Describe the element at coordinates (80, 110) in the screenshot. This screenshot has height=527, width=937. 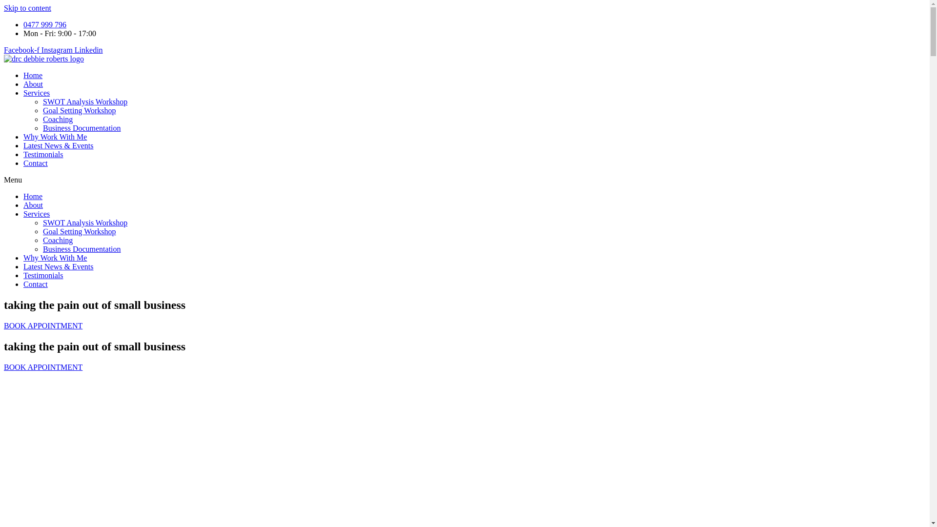
I see `Goal Setting Workshop` at that location.